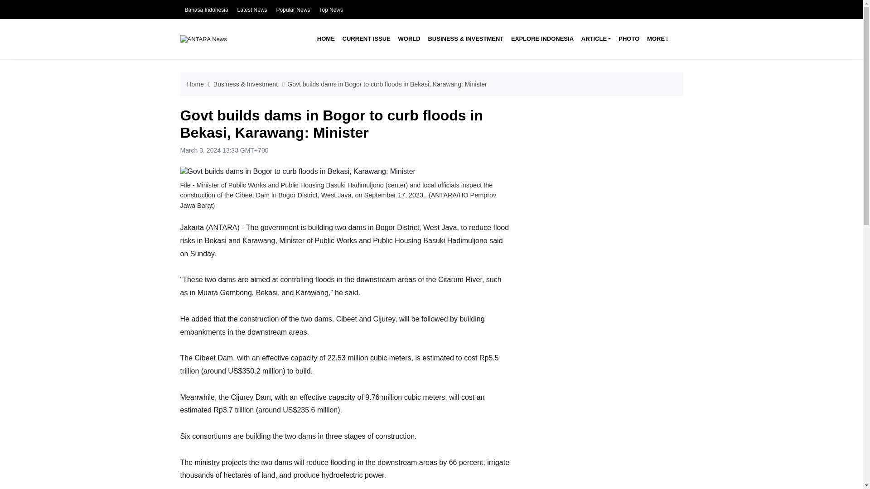 This screenshot has height=489, width=870. What do you see at coordinates (629, 39) in the screenshot?
I see `Photo` at bounding box center [629, 39].